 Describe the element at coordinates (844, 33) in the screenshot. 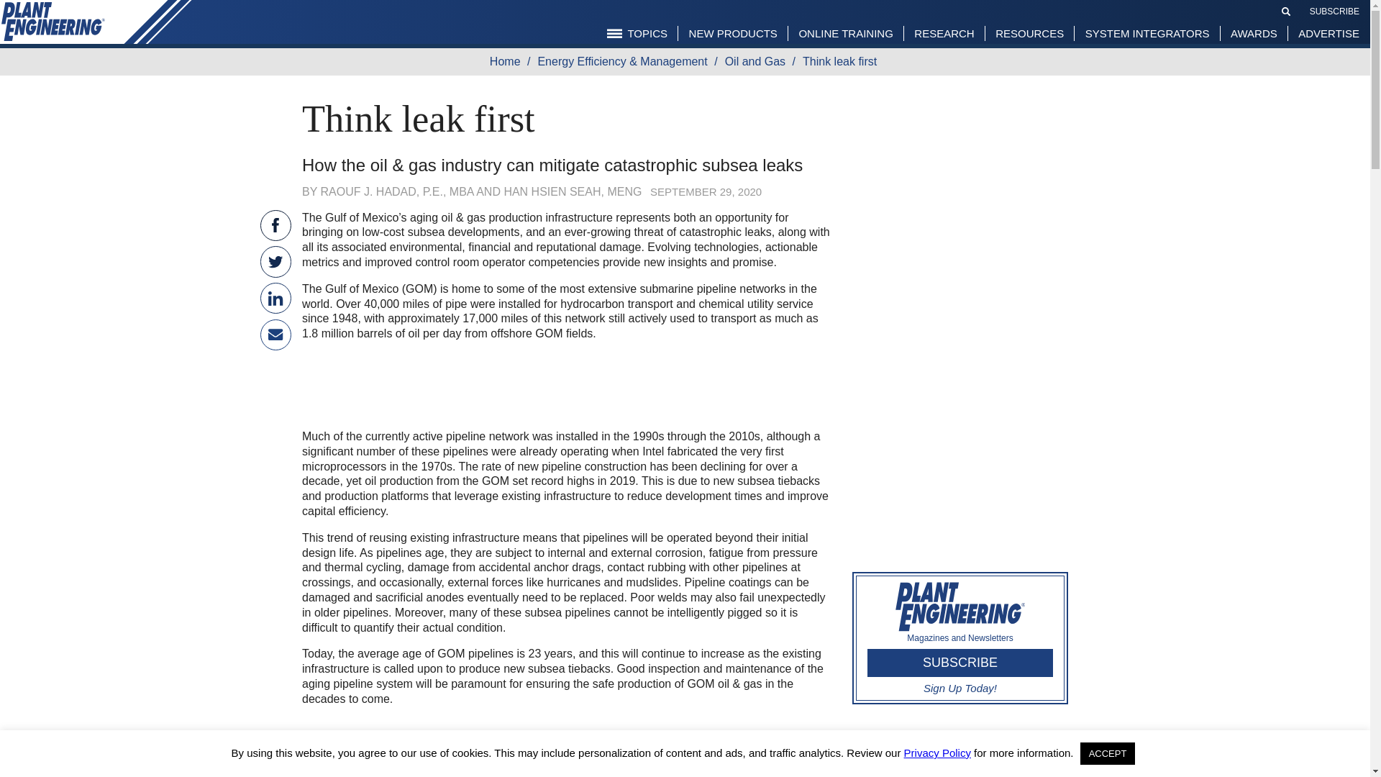

I see `ONLINE TRAINING` at that location.